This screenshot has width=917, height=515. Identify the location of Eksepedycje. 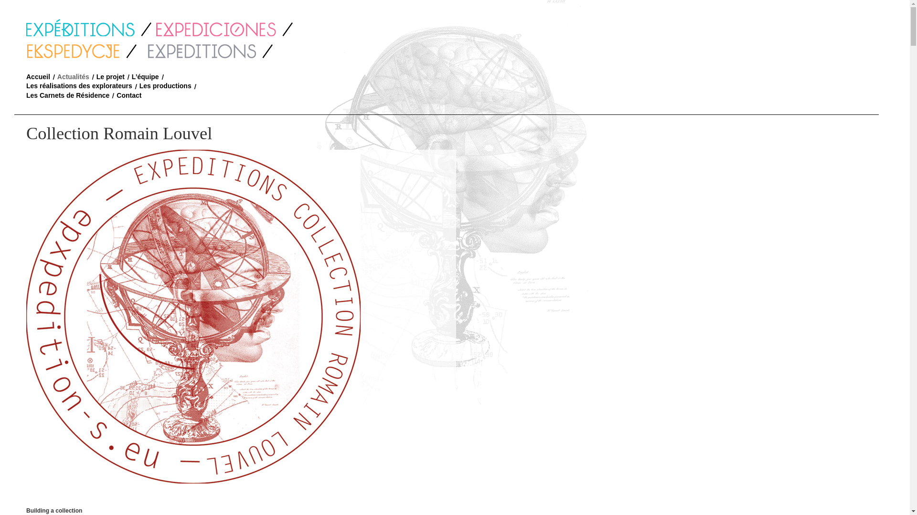
(85, 50).